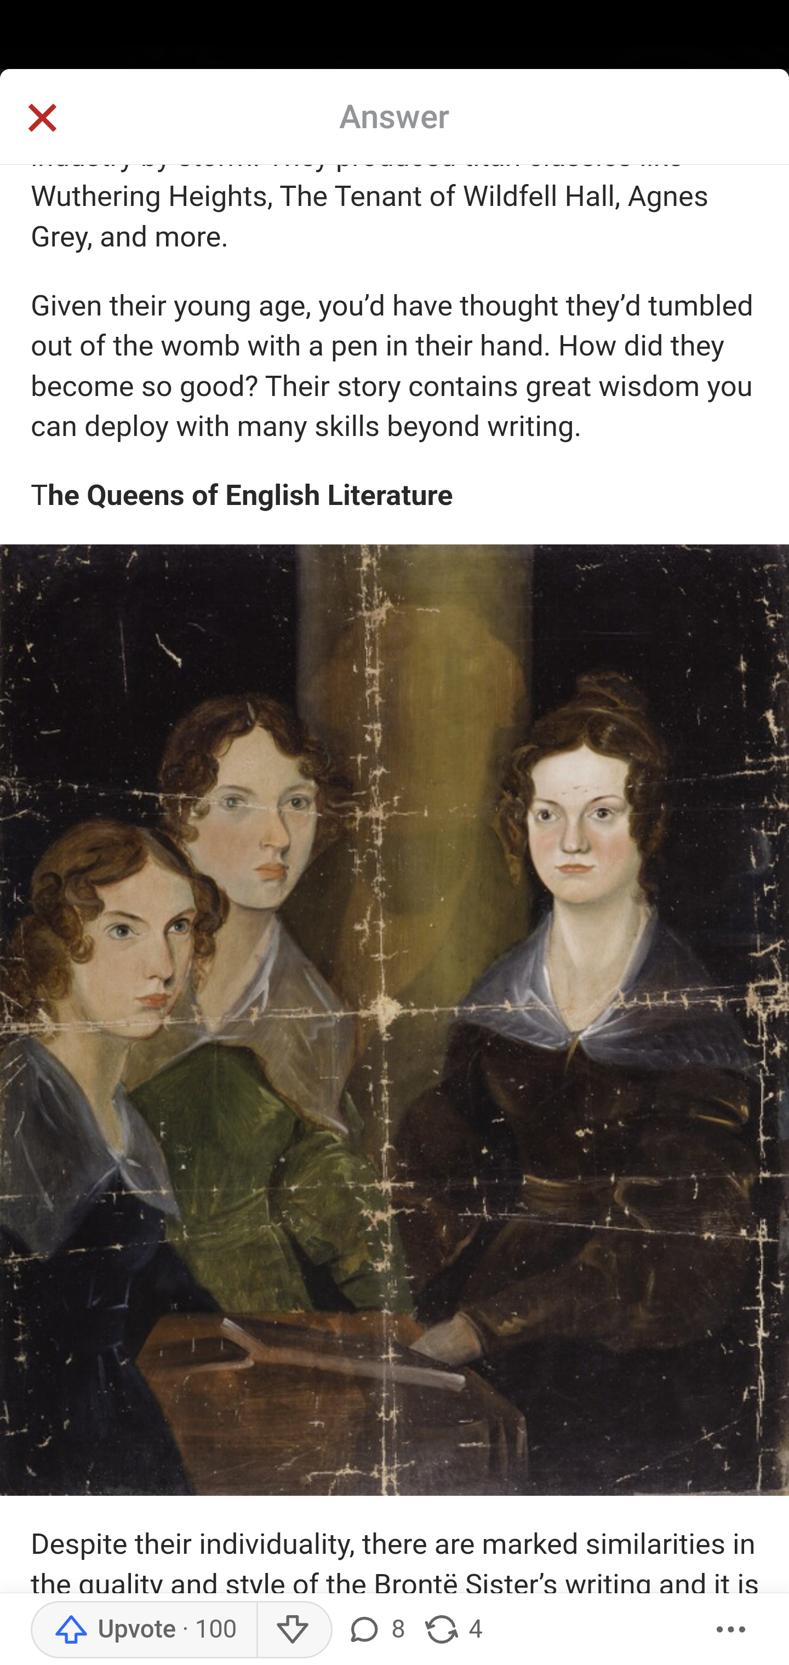  Describe the element at coordinates (144, 1630) in the screenshot. I see `Upvote` at that location.